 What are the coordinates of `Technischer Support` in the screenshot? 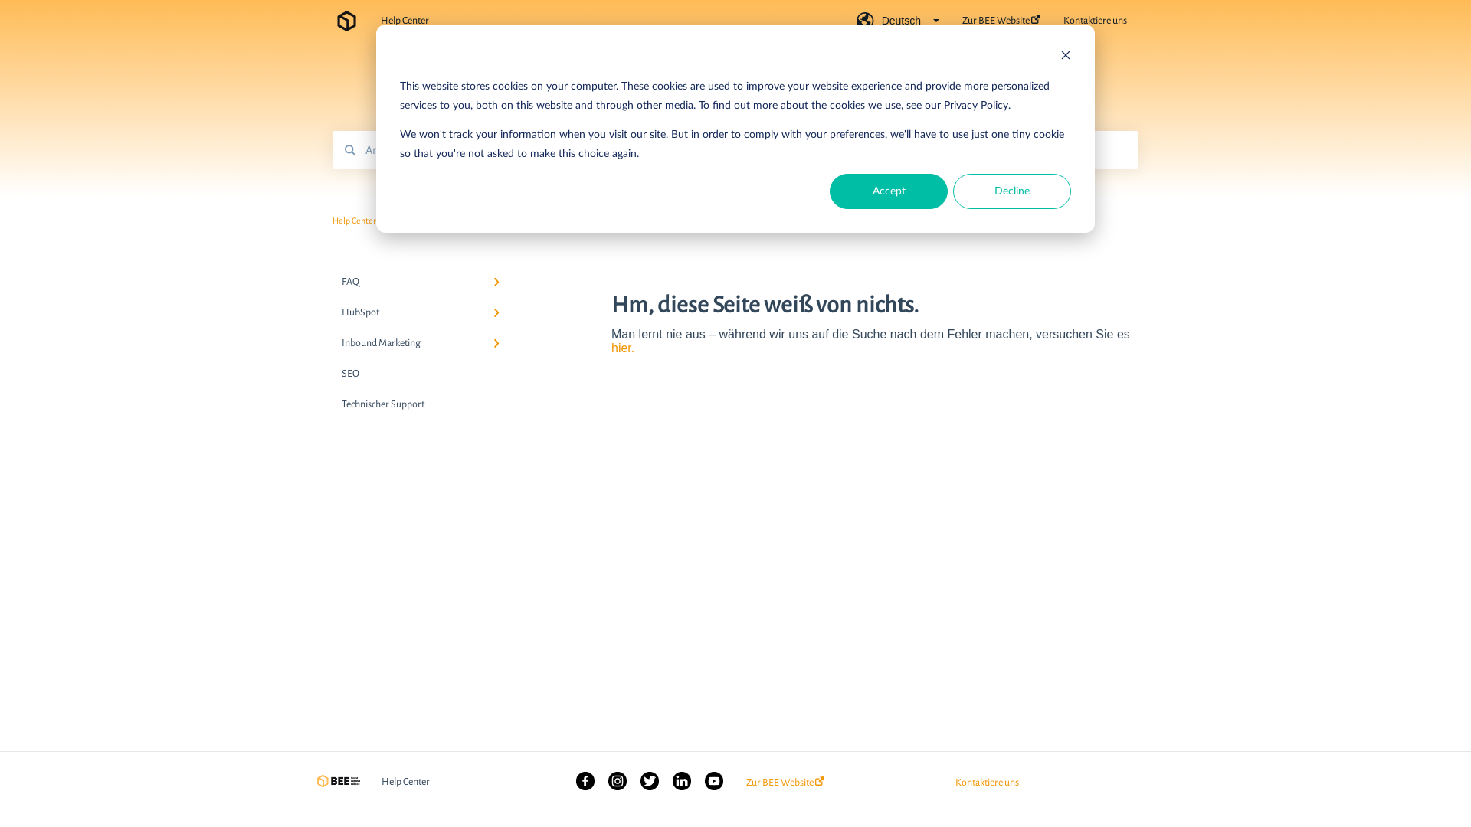 It's located at (424, 404).